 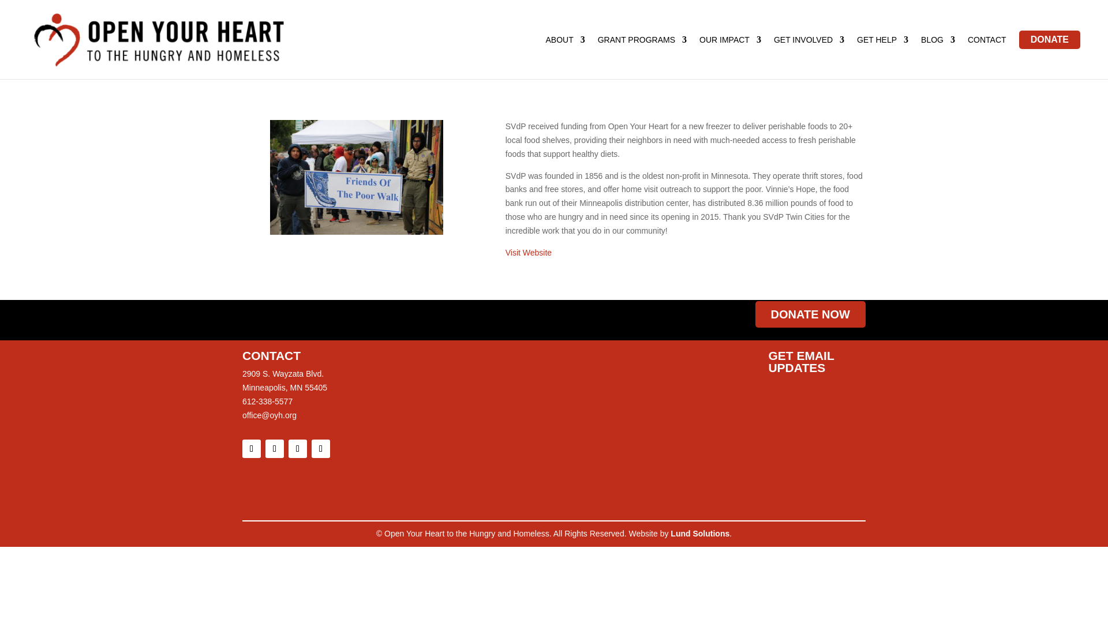 What do you see at coordinates (321, 449) in the screenshot?
I see `Follow on LinkedIn` at bounding box center [321, 449].